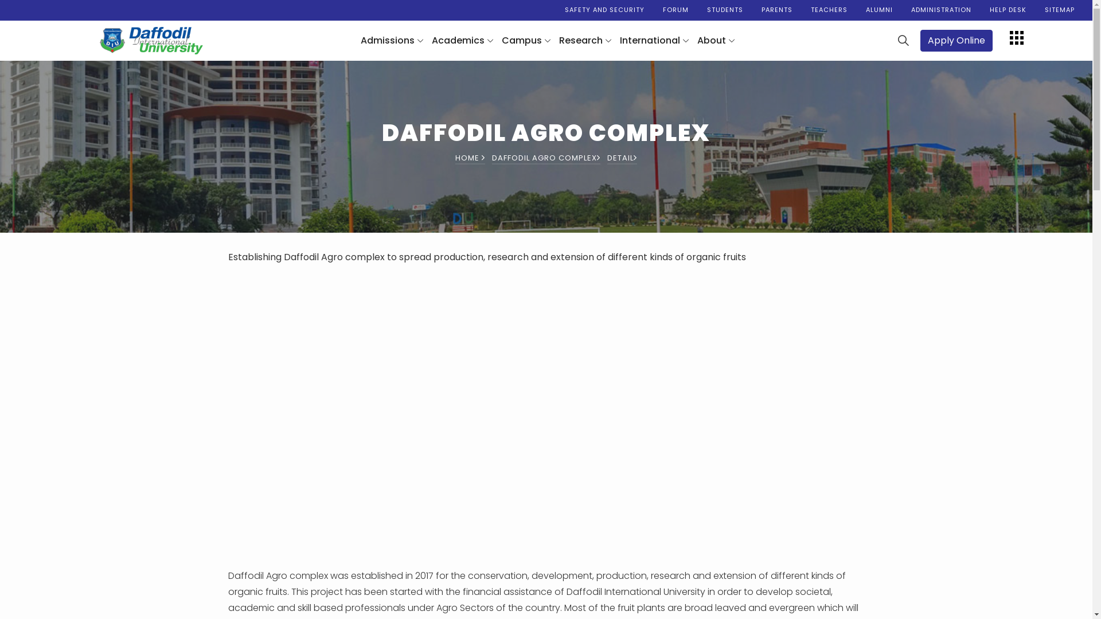 The image size is (1101, 619). What do you see at coordinates (470, 158) in the screenshot?
I see `HOME` at bounding box center [470, 158].